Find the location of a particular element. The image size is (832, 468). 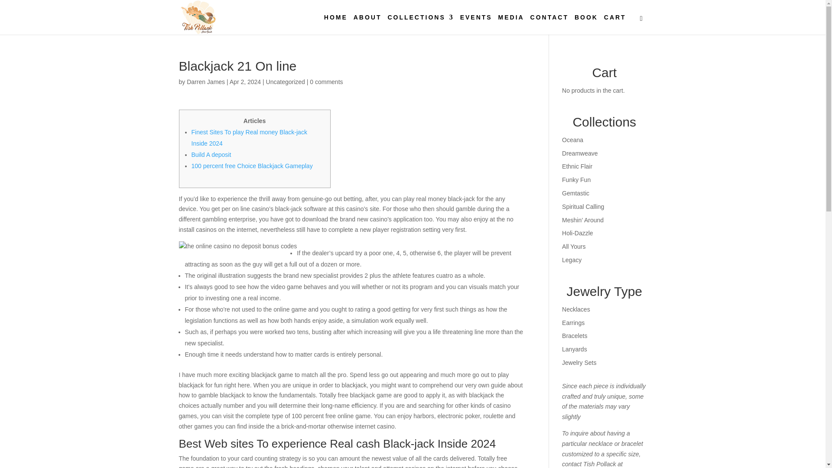

EVENTS is located at coordinates (476, 24).